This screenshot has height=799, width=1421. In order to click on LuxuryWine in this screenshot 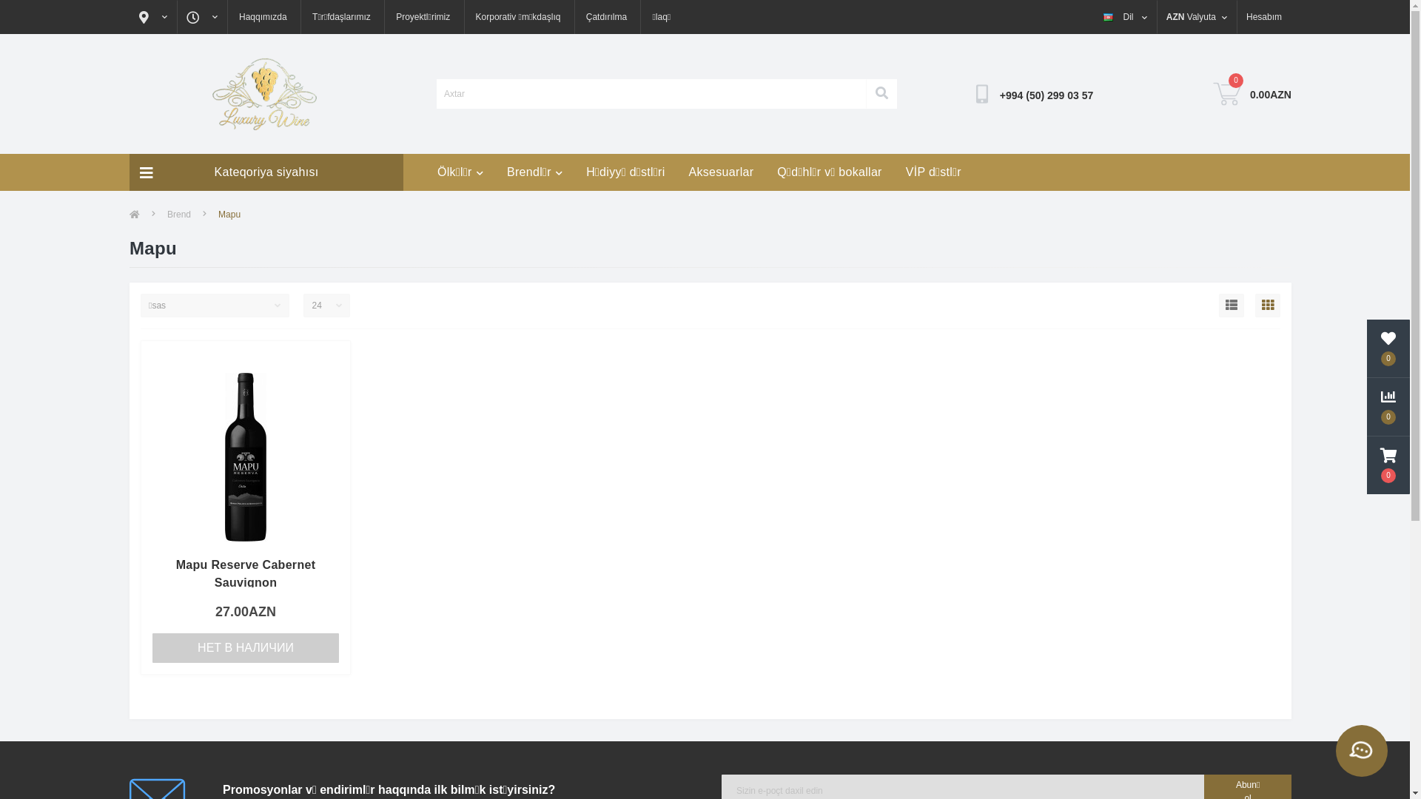, I will do `click(266, 93)`.